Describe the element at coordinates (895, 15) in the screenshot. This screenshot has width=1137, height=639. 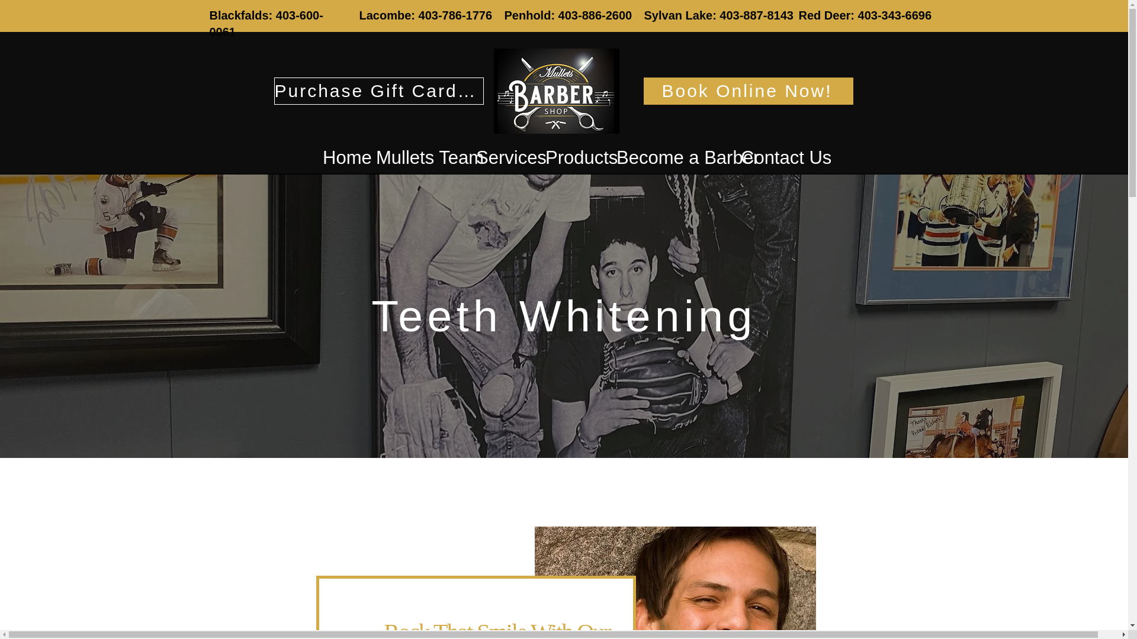
I see `403-343-6696` at that location.